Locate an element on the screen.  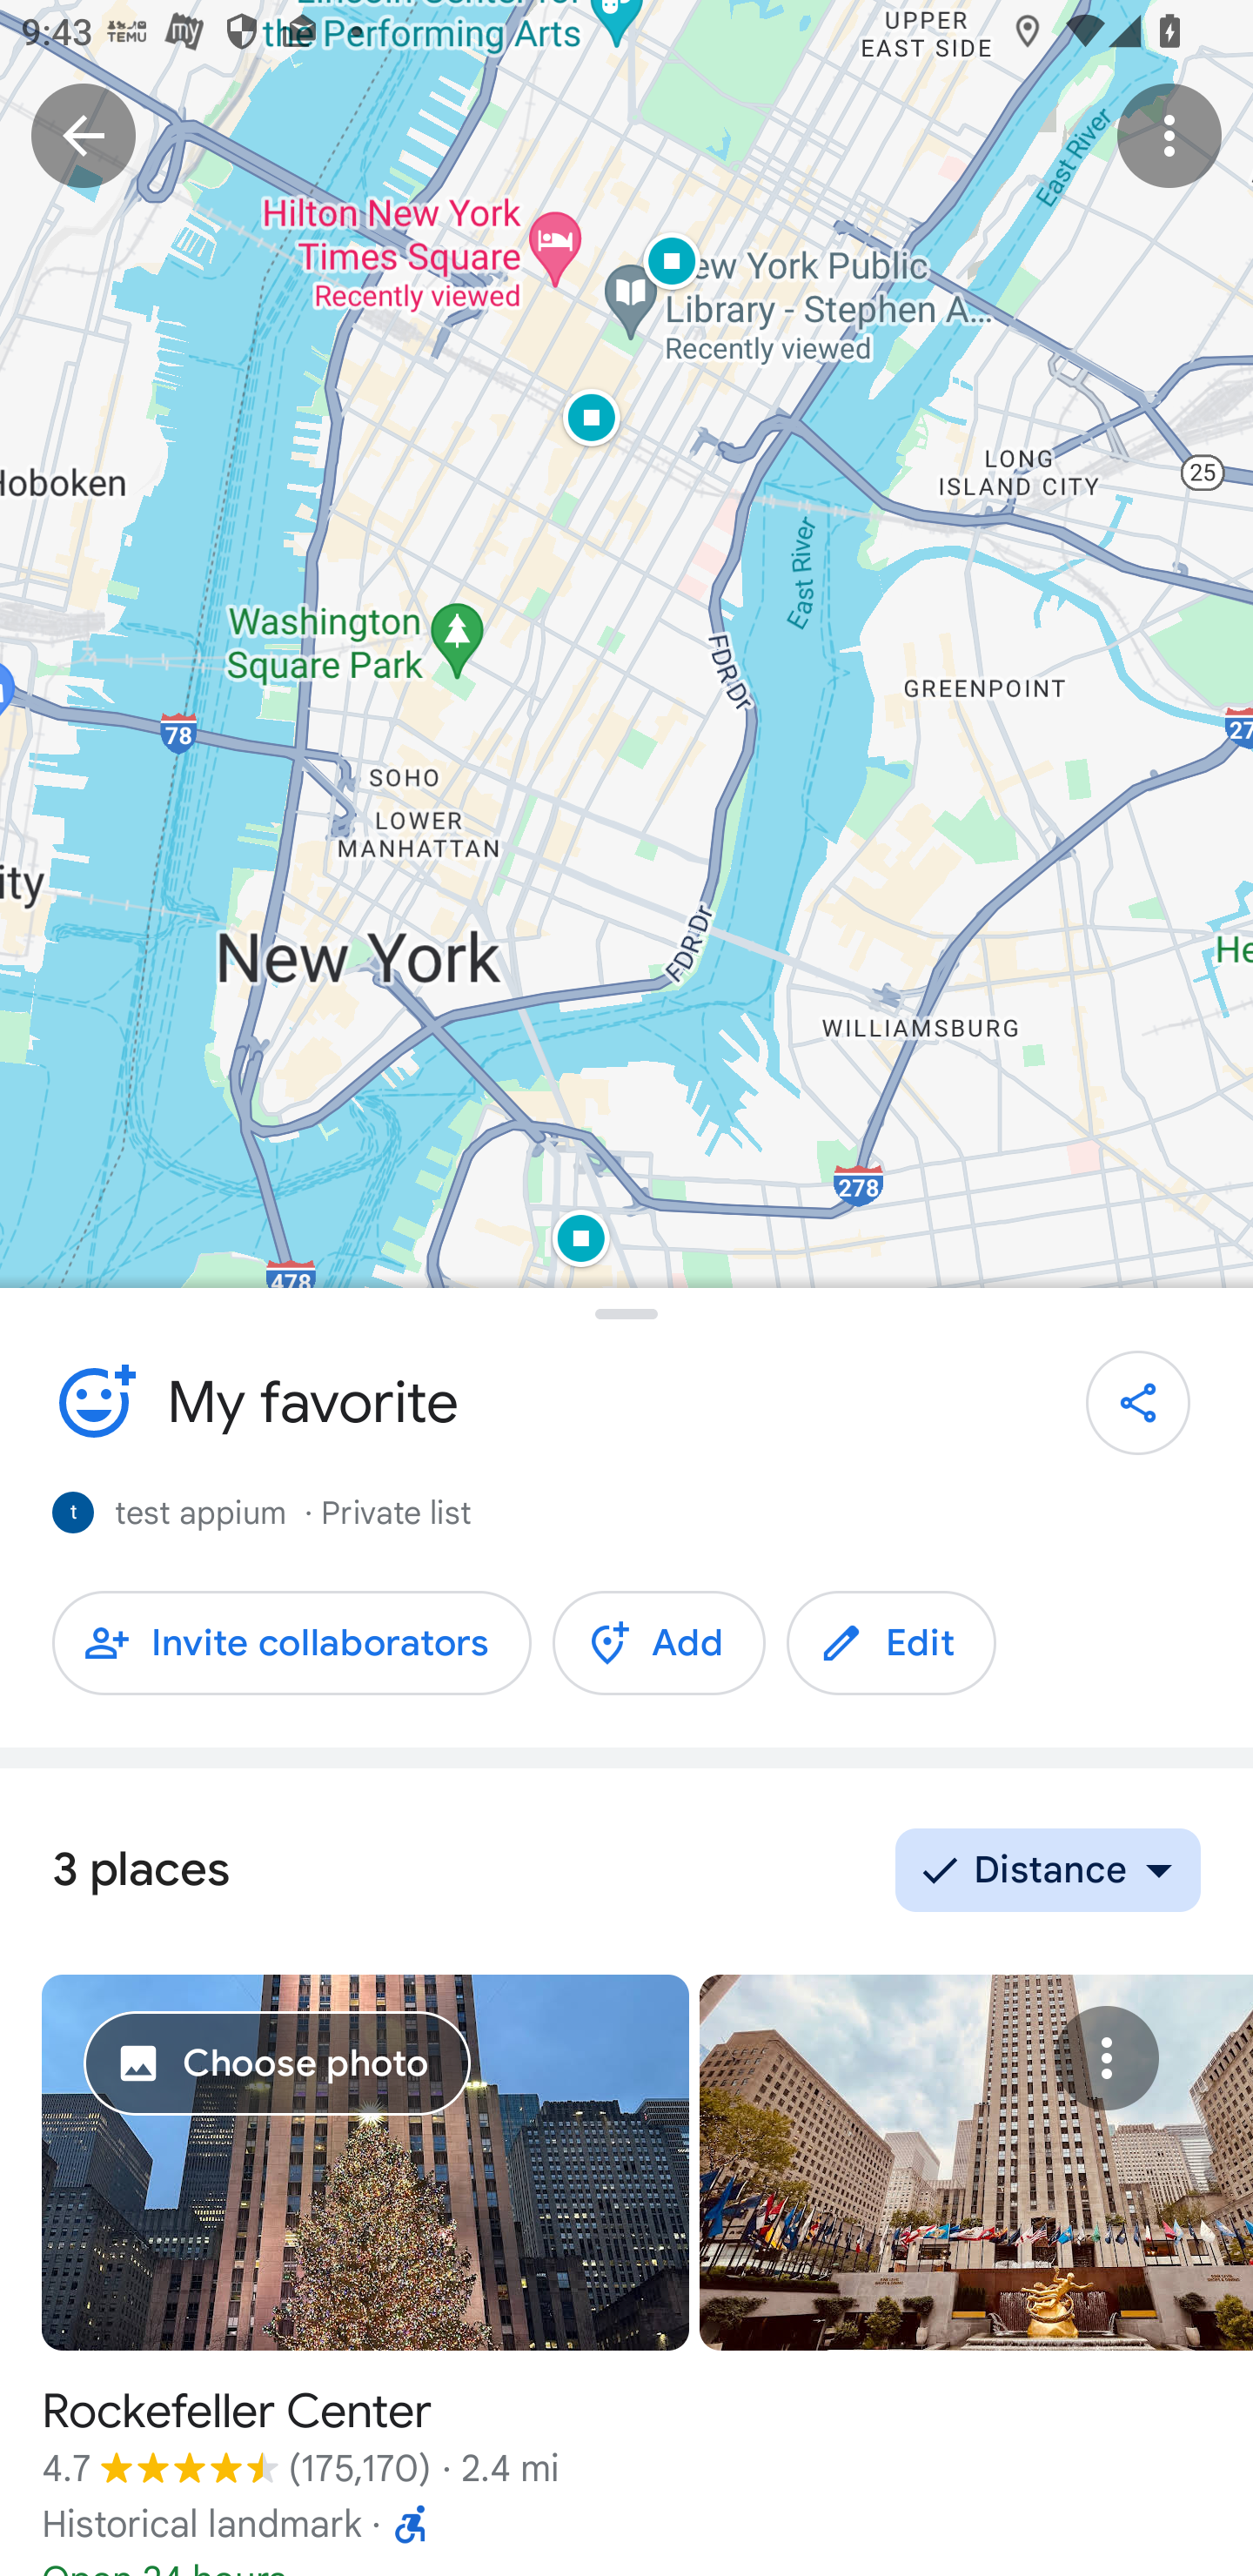
Share is located at coordinates (1137, 1403).